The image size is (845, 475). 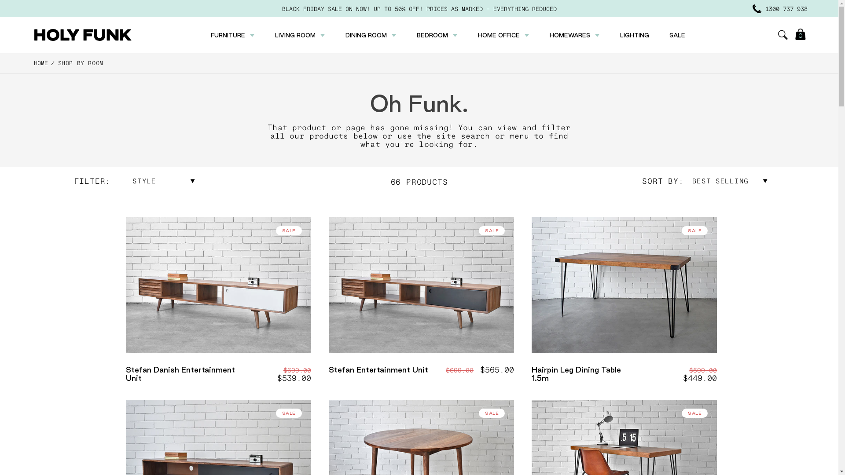 What do you see at coordinates (366, 35) in the screenshot?
I see `DINING ROOM` at bounding box center [366, 35].